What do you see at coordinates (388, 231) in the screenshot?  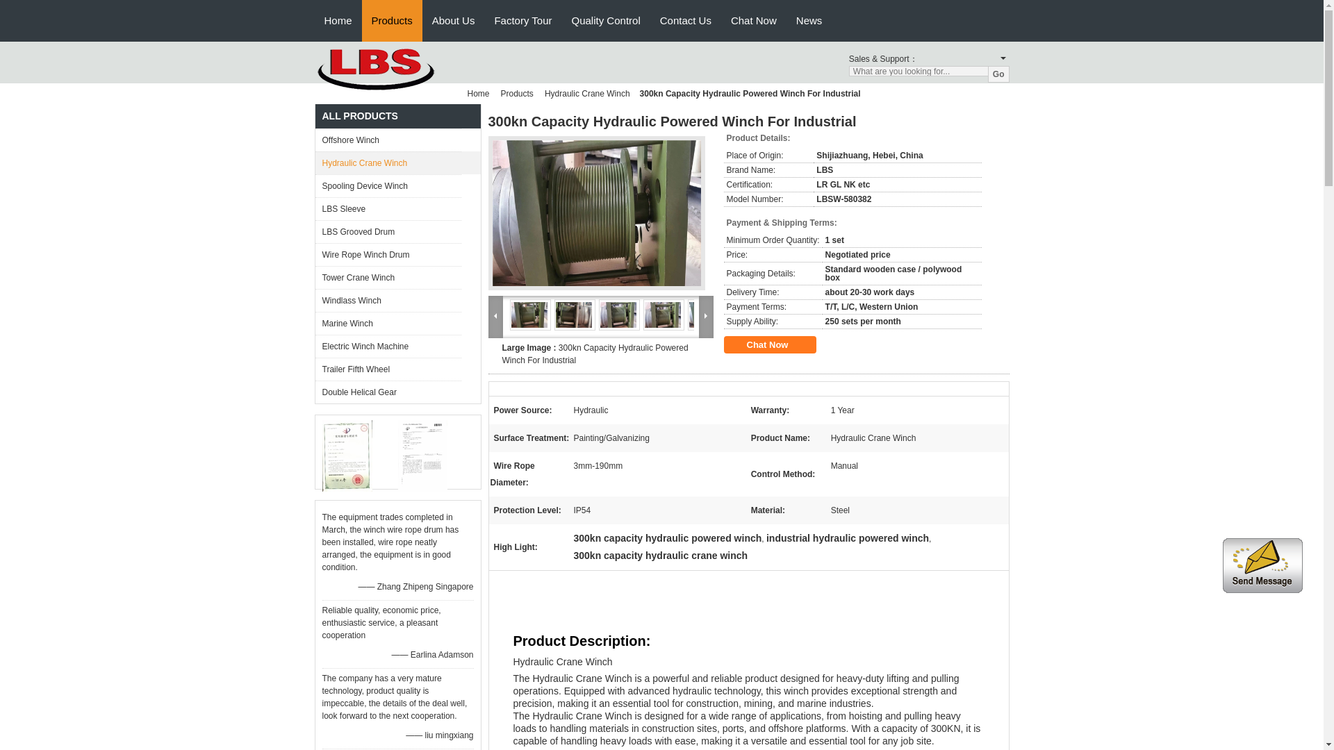 I see `LBS Grooved Drum` at bounding box center [388, 231].